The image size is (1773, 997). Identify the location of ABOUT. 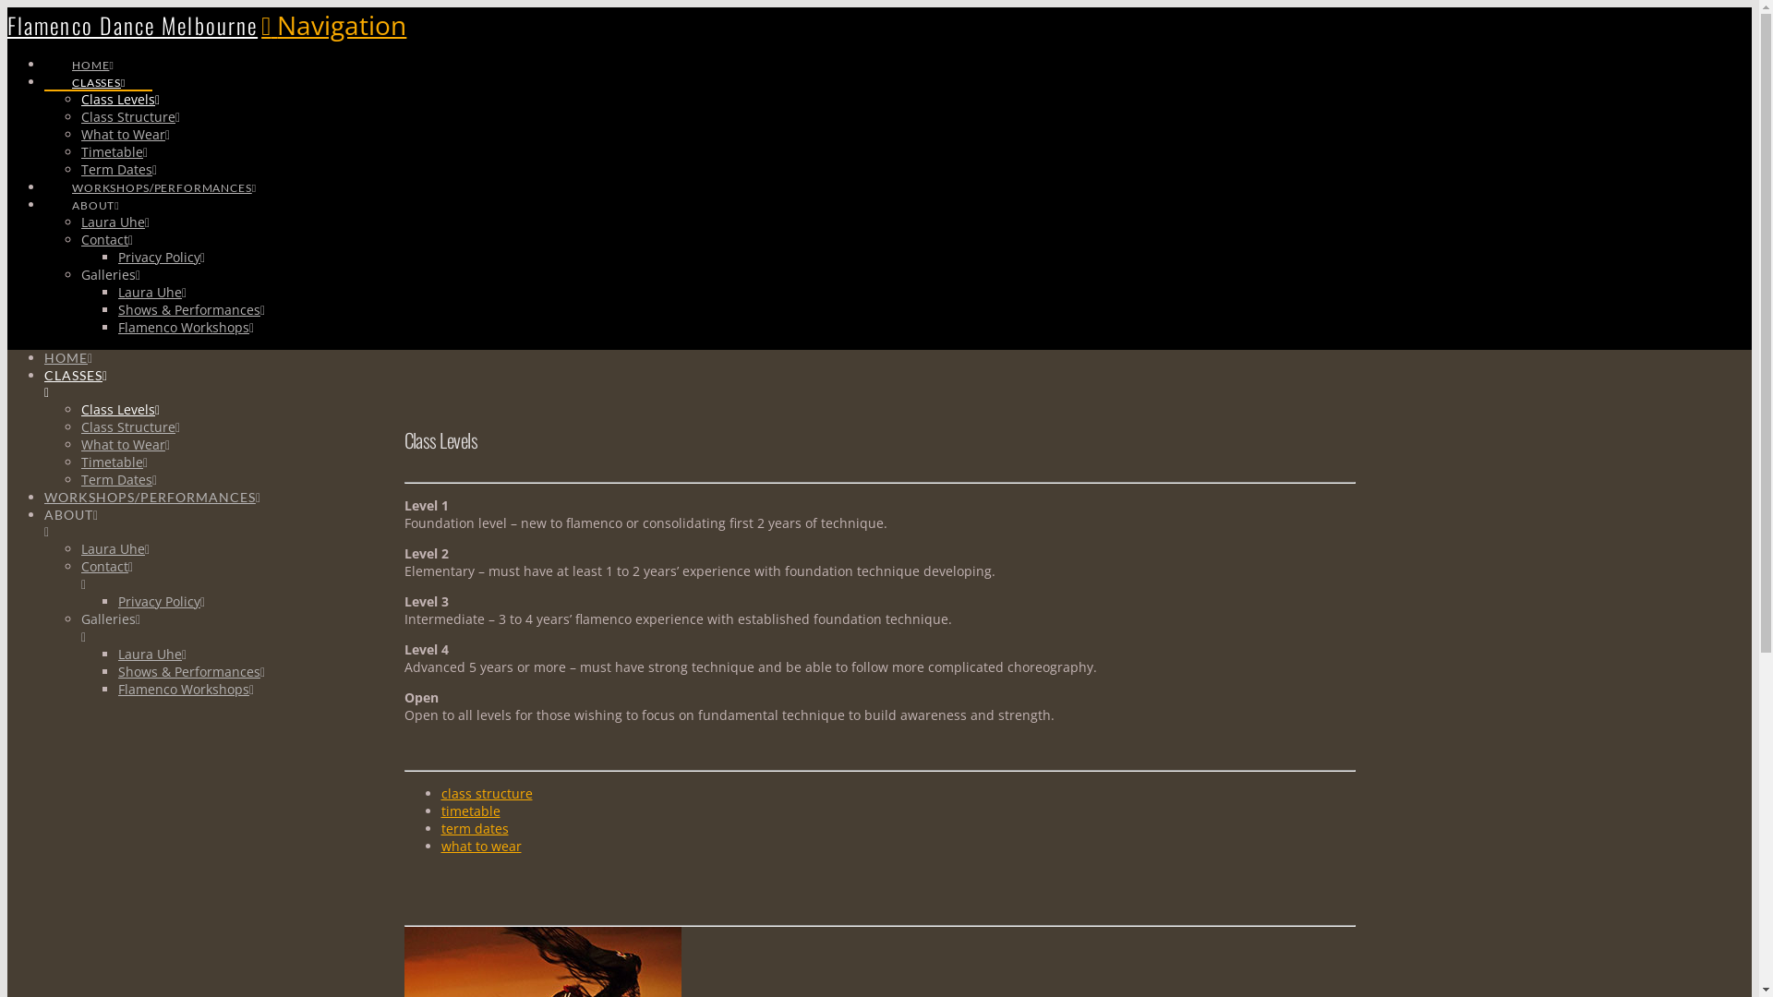
(501, 523).